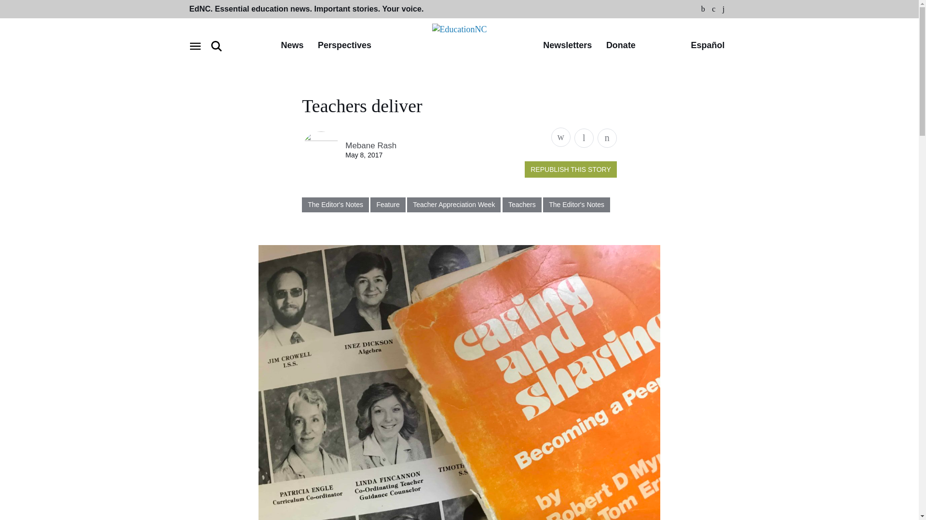  I want to click on Mebane Rash, so click(370, 145).